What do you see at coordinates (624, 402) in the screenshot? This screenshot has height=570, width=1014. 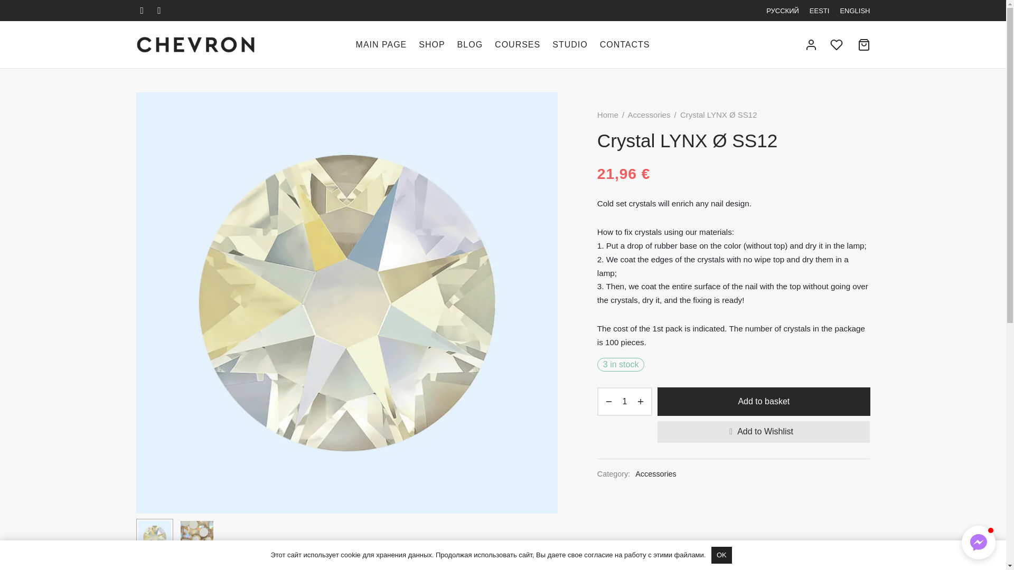 I see `1` at bounding box center [624, 402].